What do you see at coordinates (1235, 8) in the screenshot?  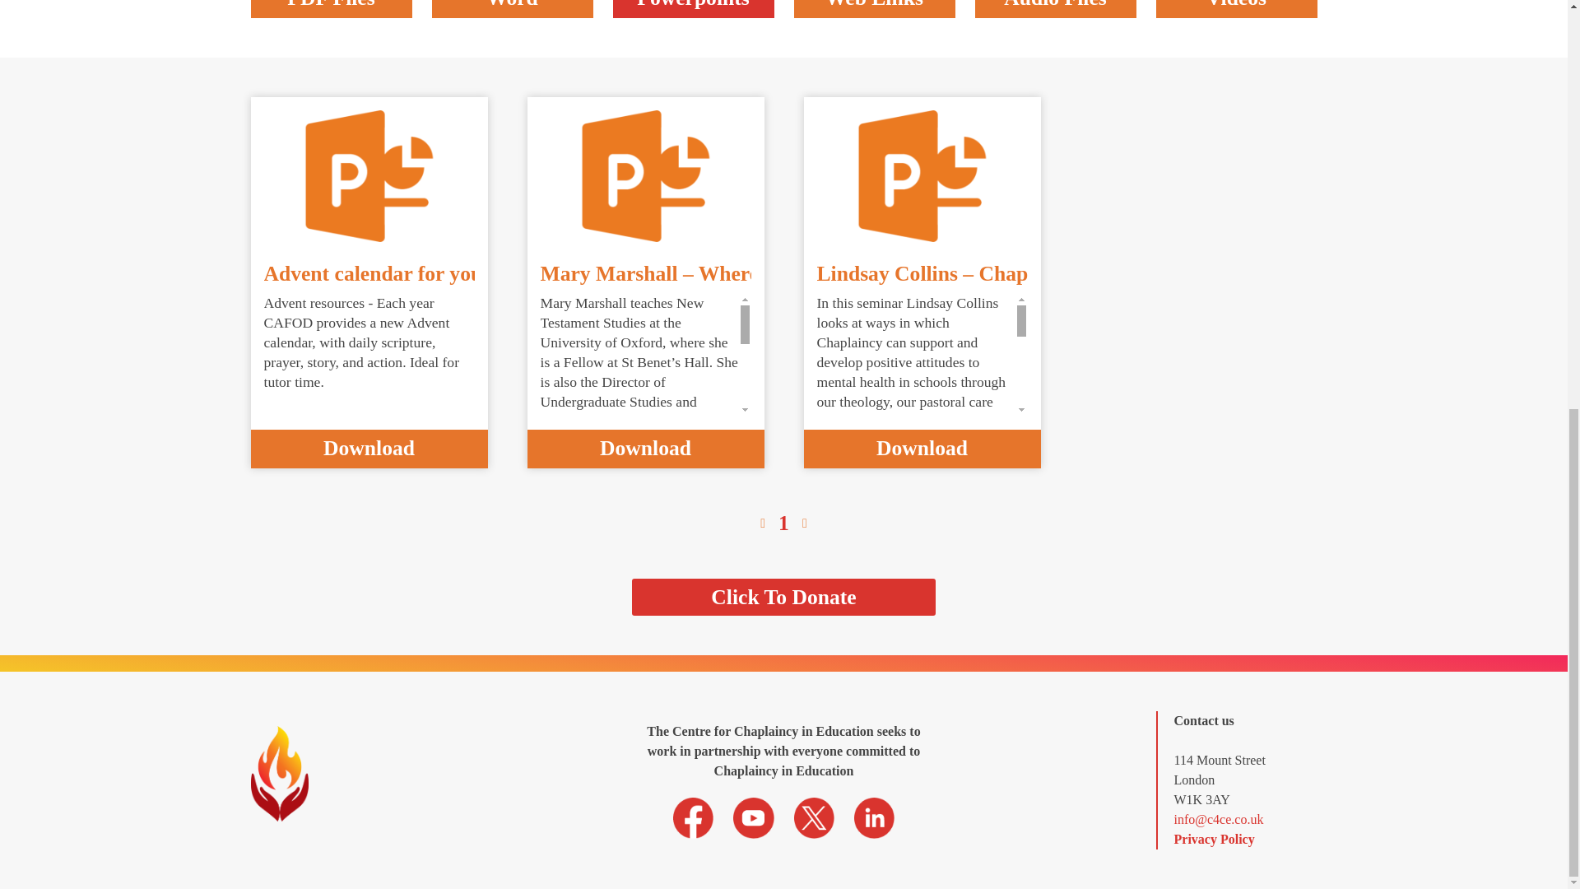 I see `Videos` at bounding box center [1235, 8].